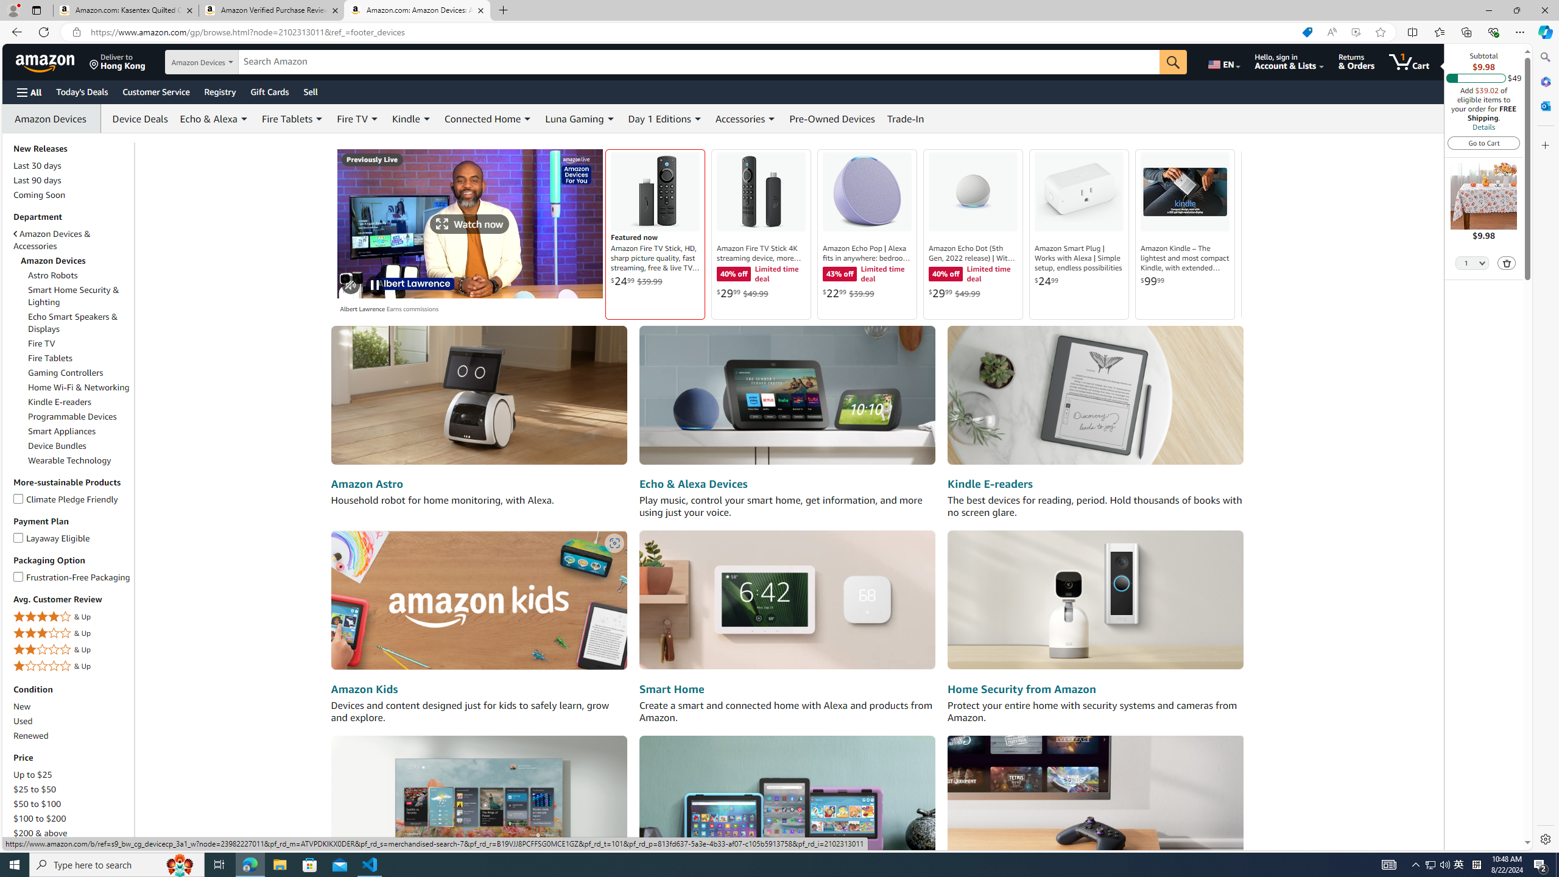 The image size is (1559, 877). I want to click on Echo Smart Speakers & Displays, so click(79, 323).